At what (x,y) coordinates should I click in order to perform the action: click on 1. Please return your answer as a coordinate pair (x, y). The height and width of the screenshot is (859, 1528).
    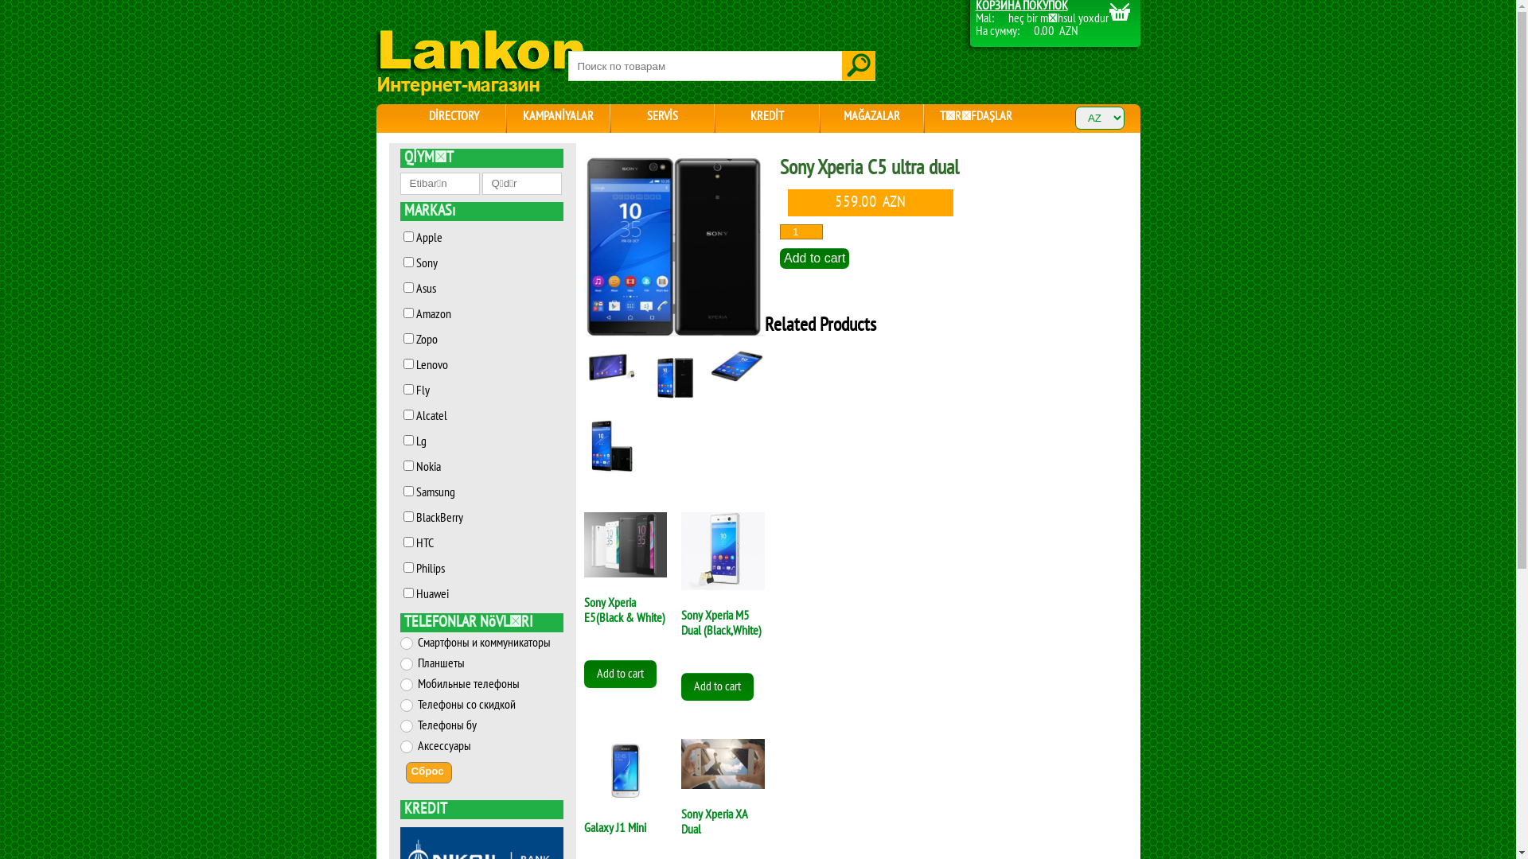
    Looking at the image, I should click on (737, 366).